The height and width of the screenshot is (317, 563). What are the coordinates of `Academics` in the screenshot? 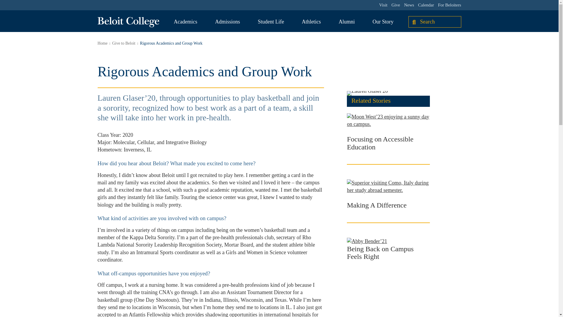 It's located at (186, 22).